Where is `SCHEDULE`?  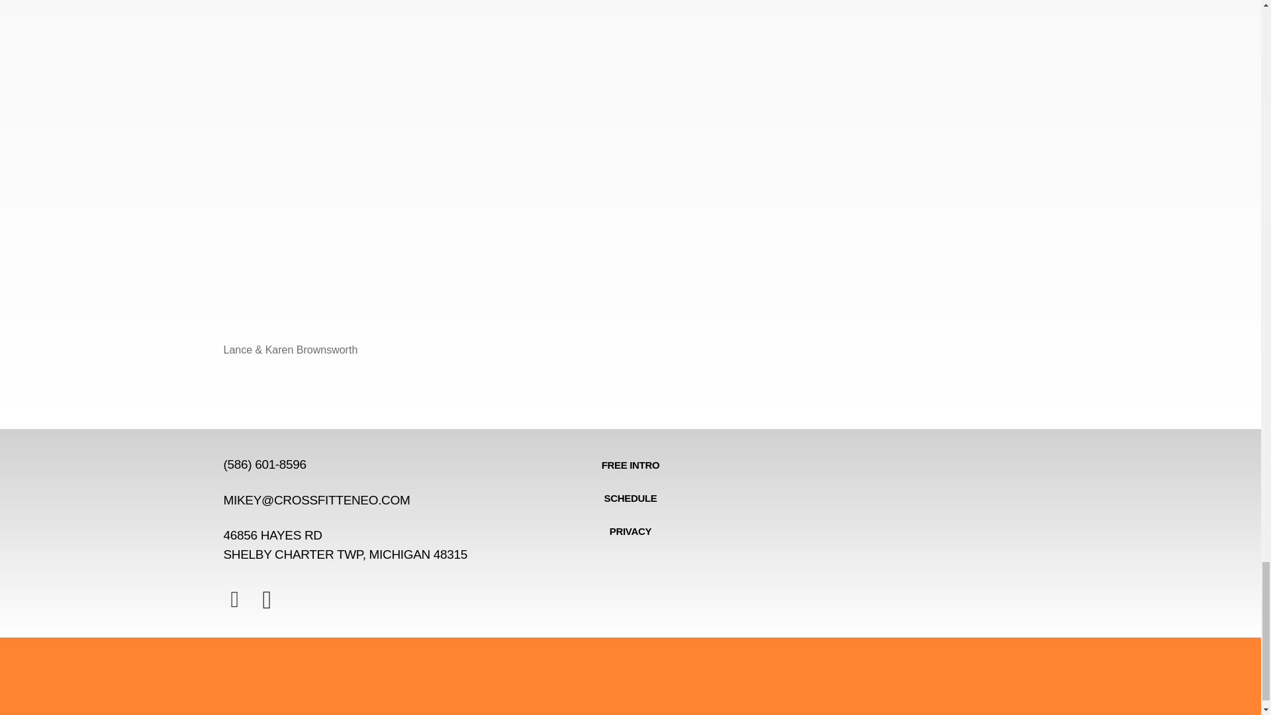 SCHEDULE is located at coordinates (355, 545).